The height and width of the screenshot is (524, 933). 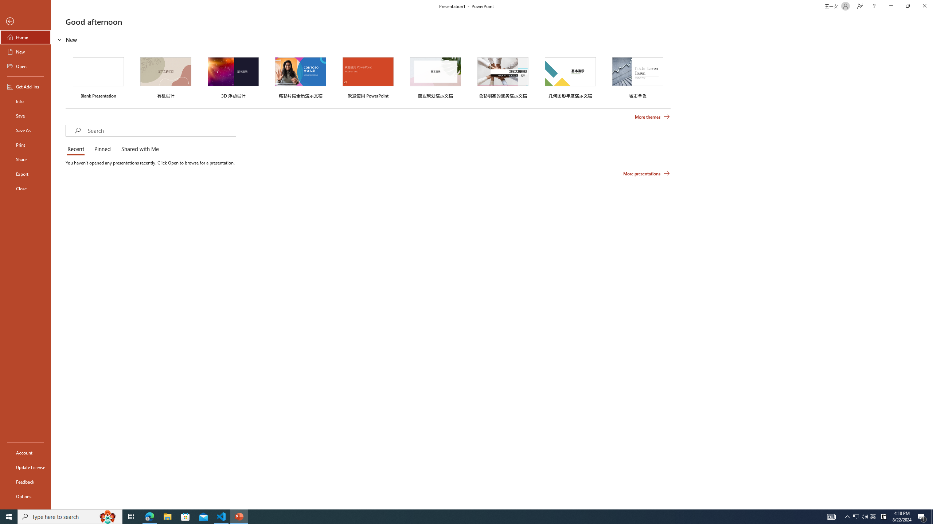 What do you see at coordinates (26, 22) in the screenshot?
I see `Back` at bounding box center [26, 22].